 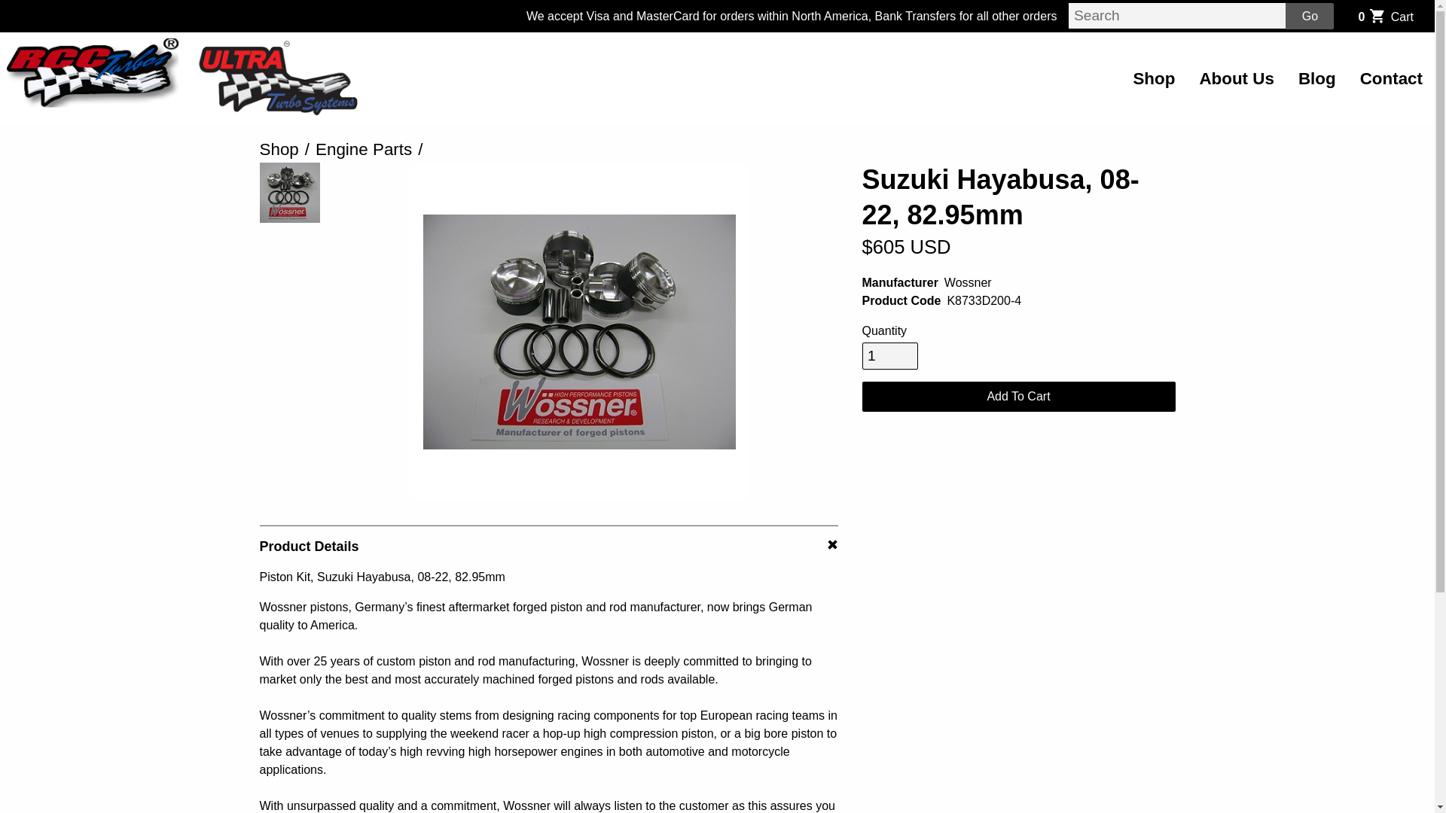 What do you see at coordinates (363, 149) in the screenshot?
I see `Engine Parts` at bounding box center [363, 149].